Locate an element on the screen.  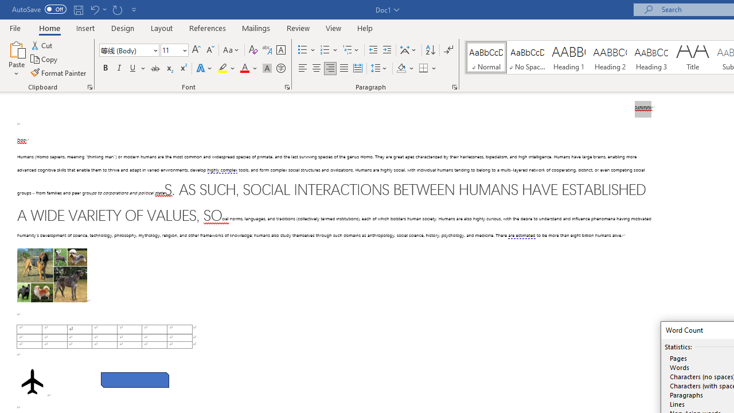
Heading 1 is located at coordinates (569, 57).